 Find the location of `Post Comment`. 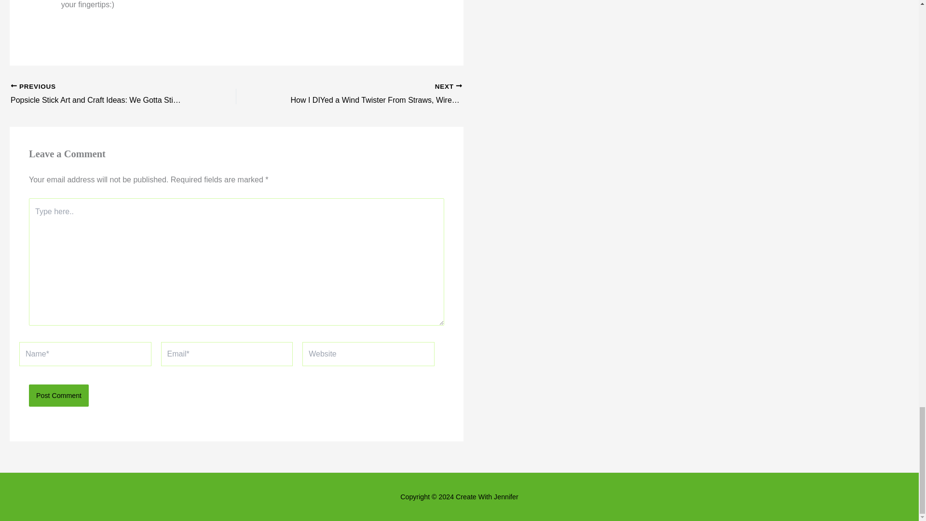

Post Comment is located at coordinates (59, 396).